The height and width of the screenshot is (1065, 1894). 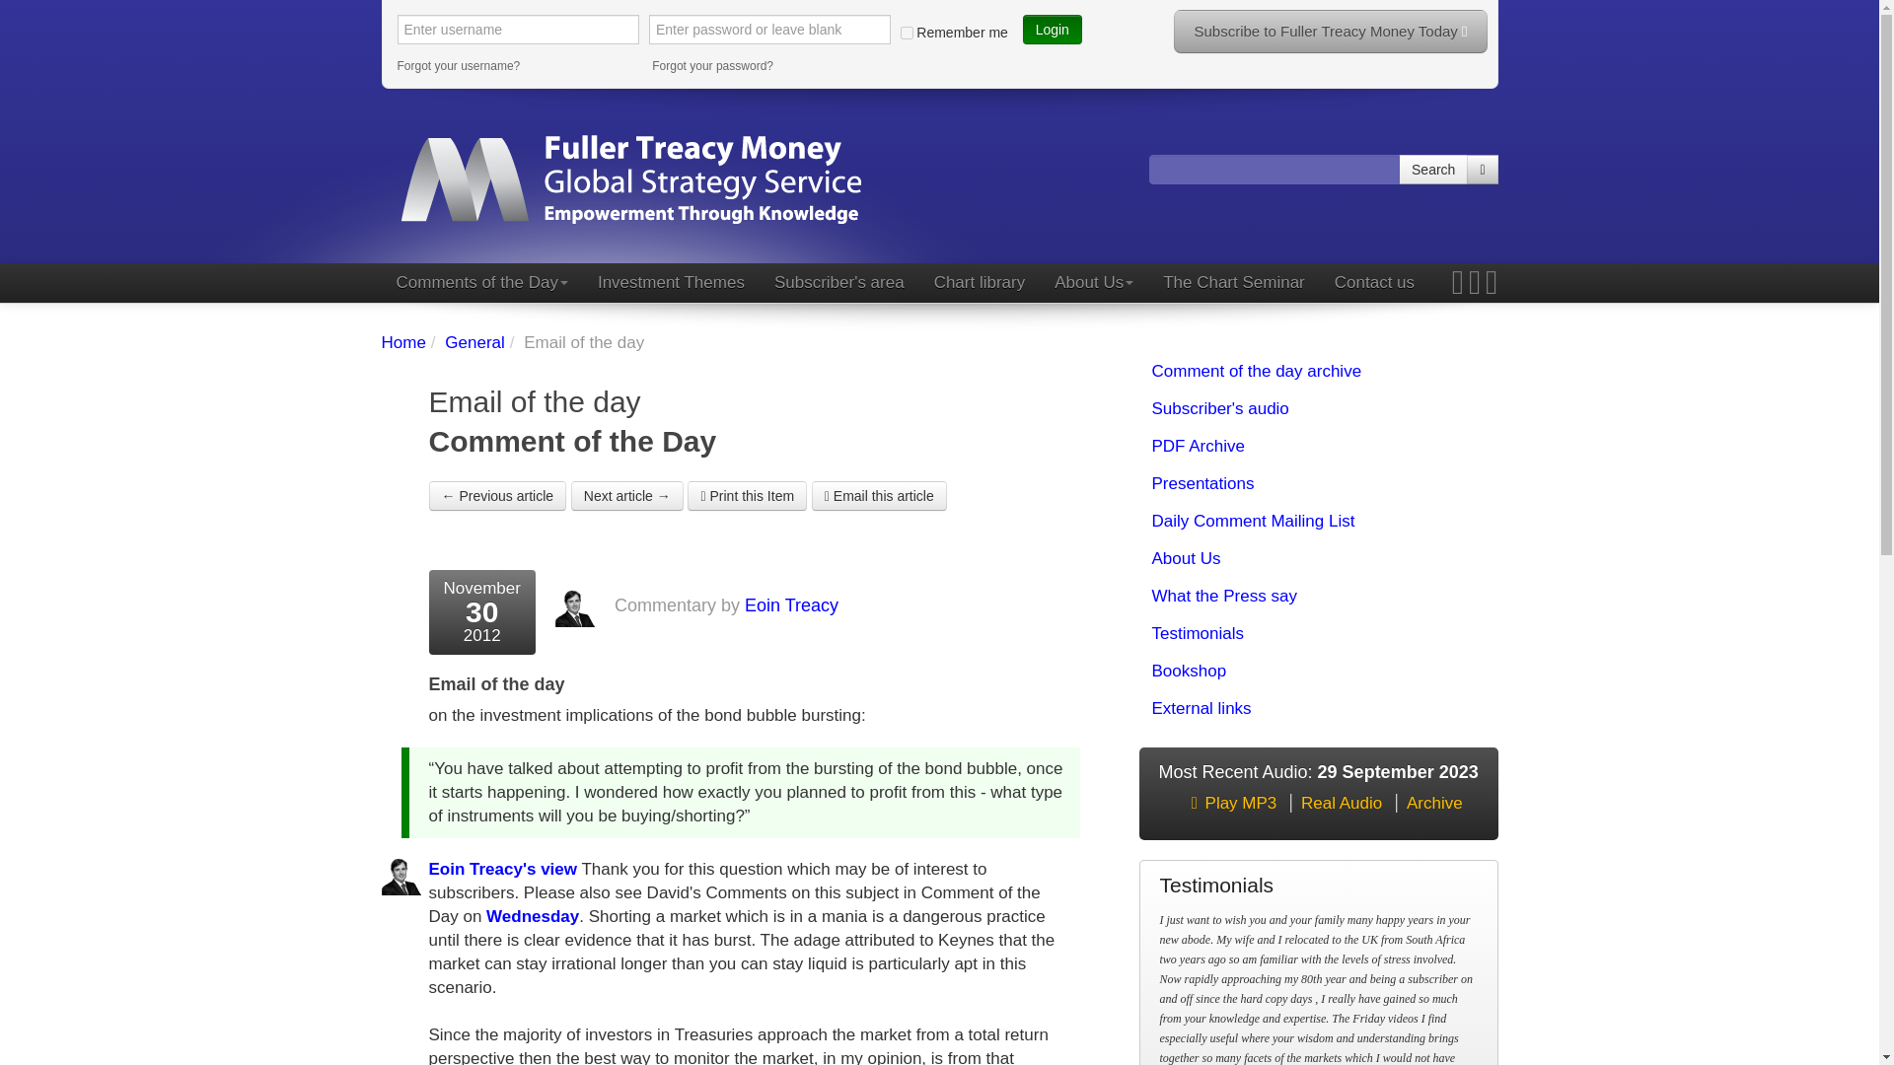 I want to click on The Chart Seminar, so click(x=1233, y=282).